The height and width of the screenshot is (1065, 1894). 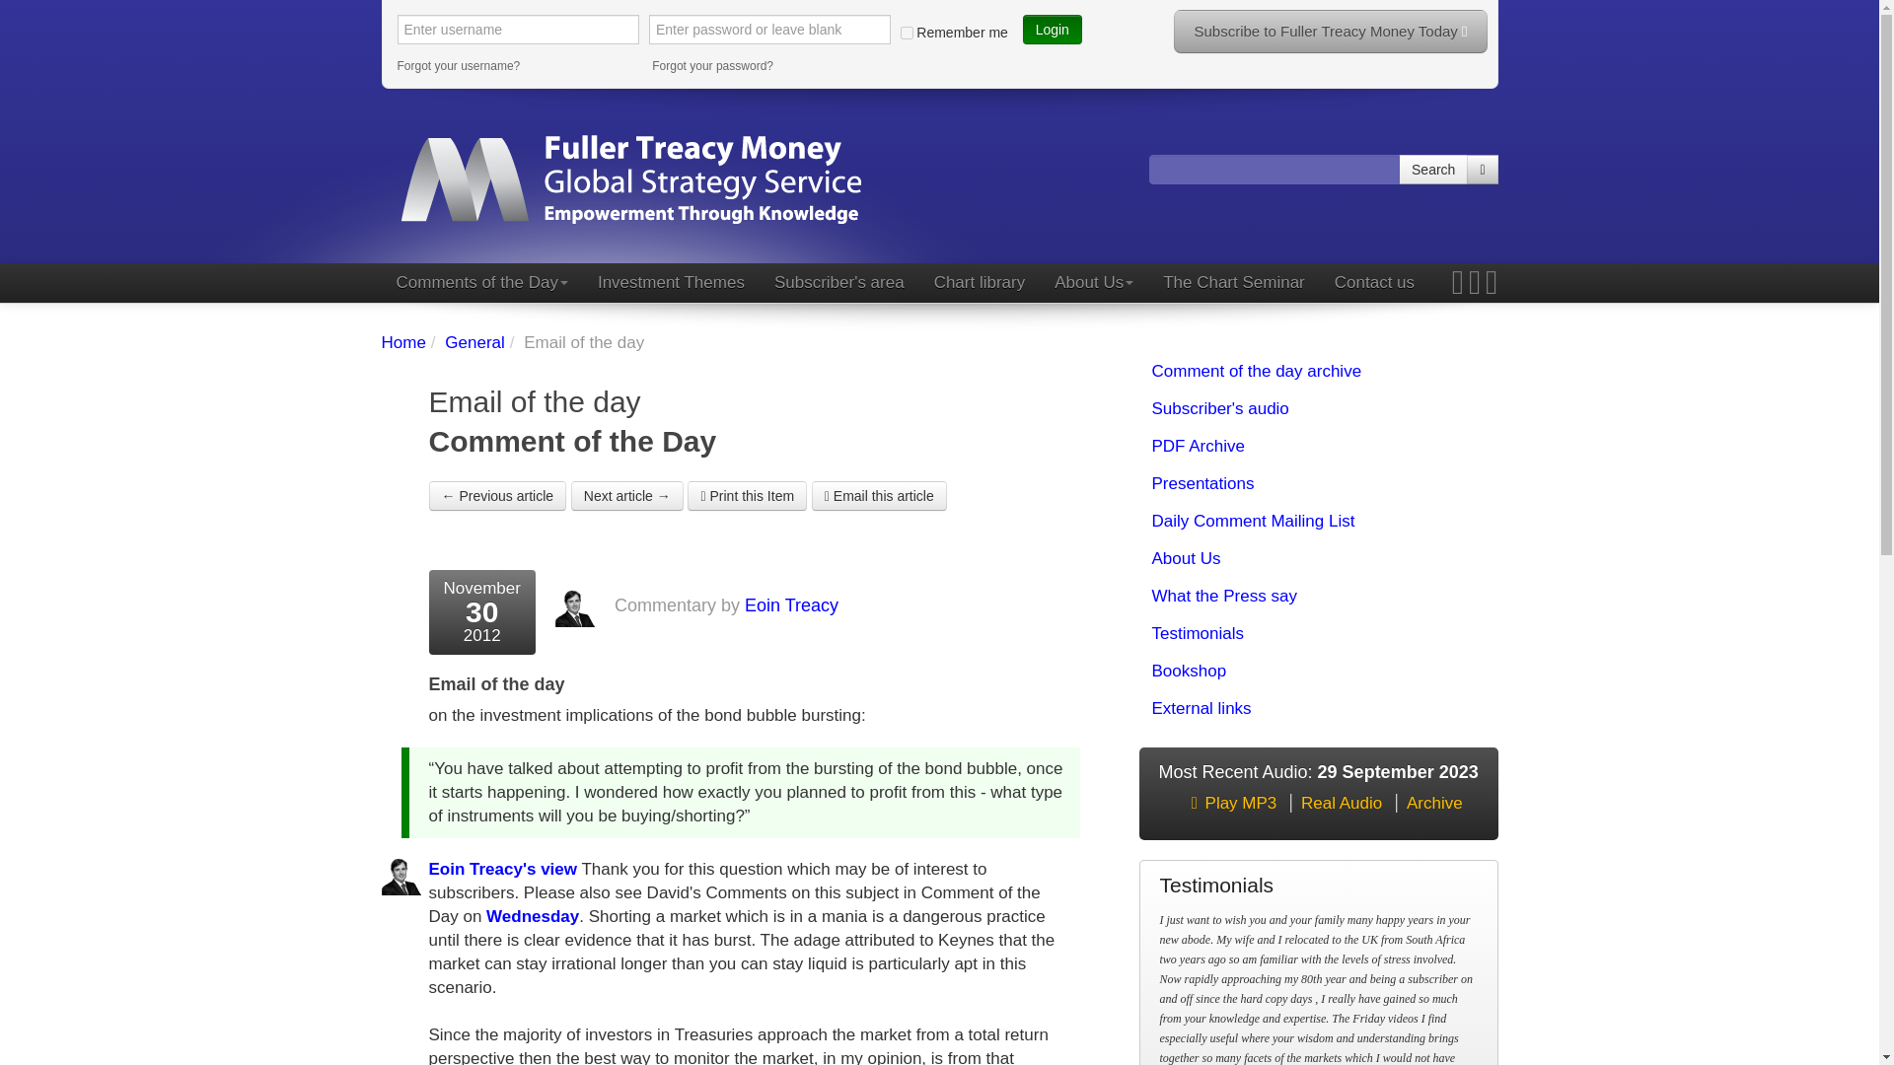 I want to click on The Chart Seminar, so click(x=1233, y=282).